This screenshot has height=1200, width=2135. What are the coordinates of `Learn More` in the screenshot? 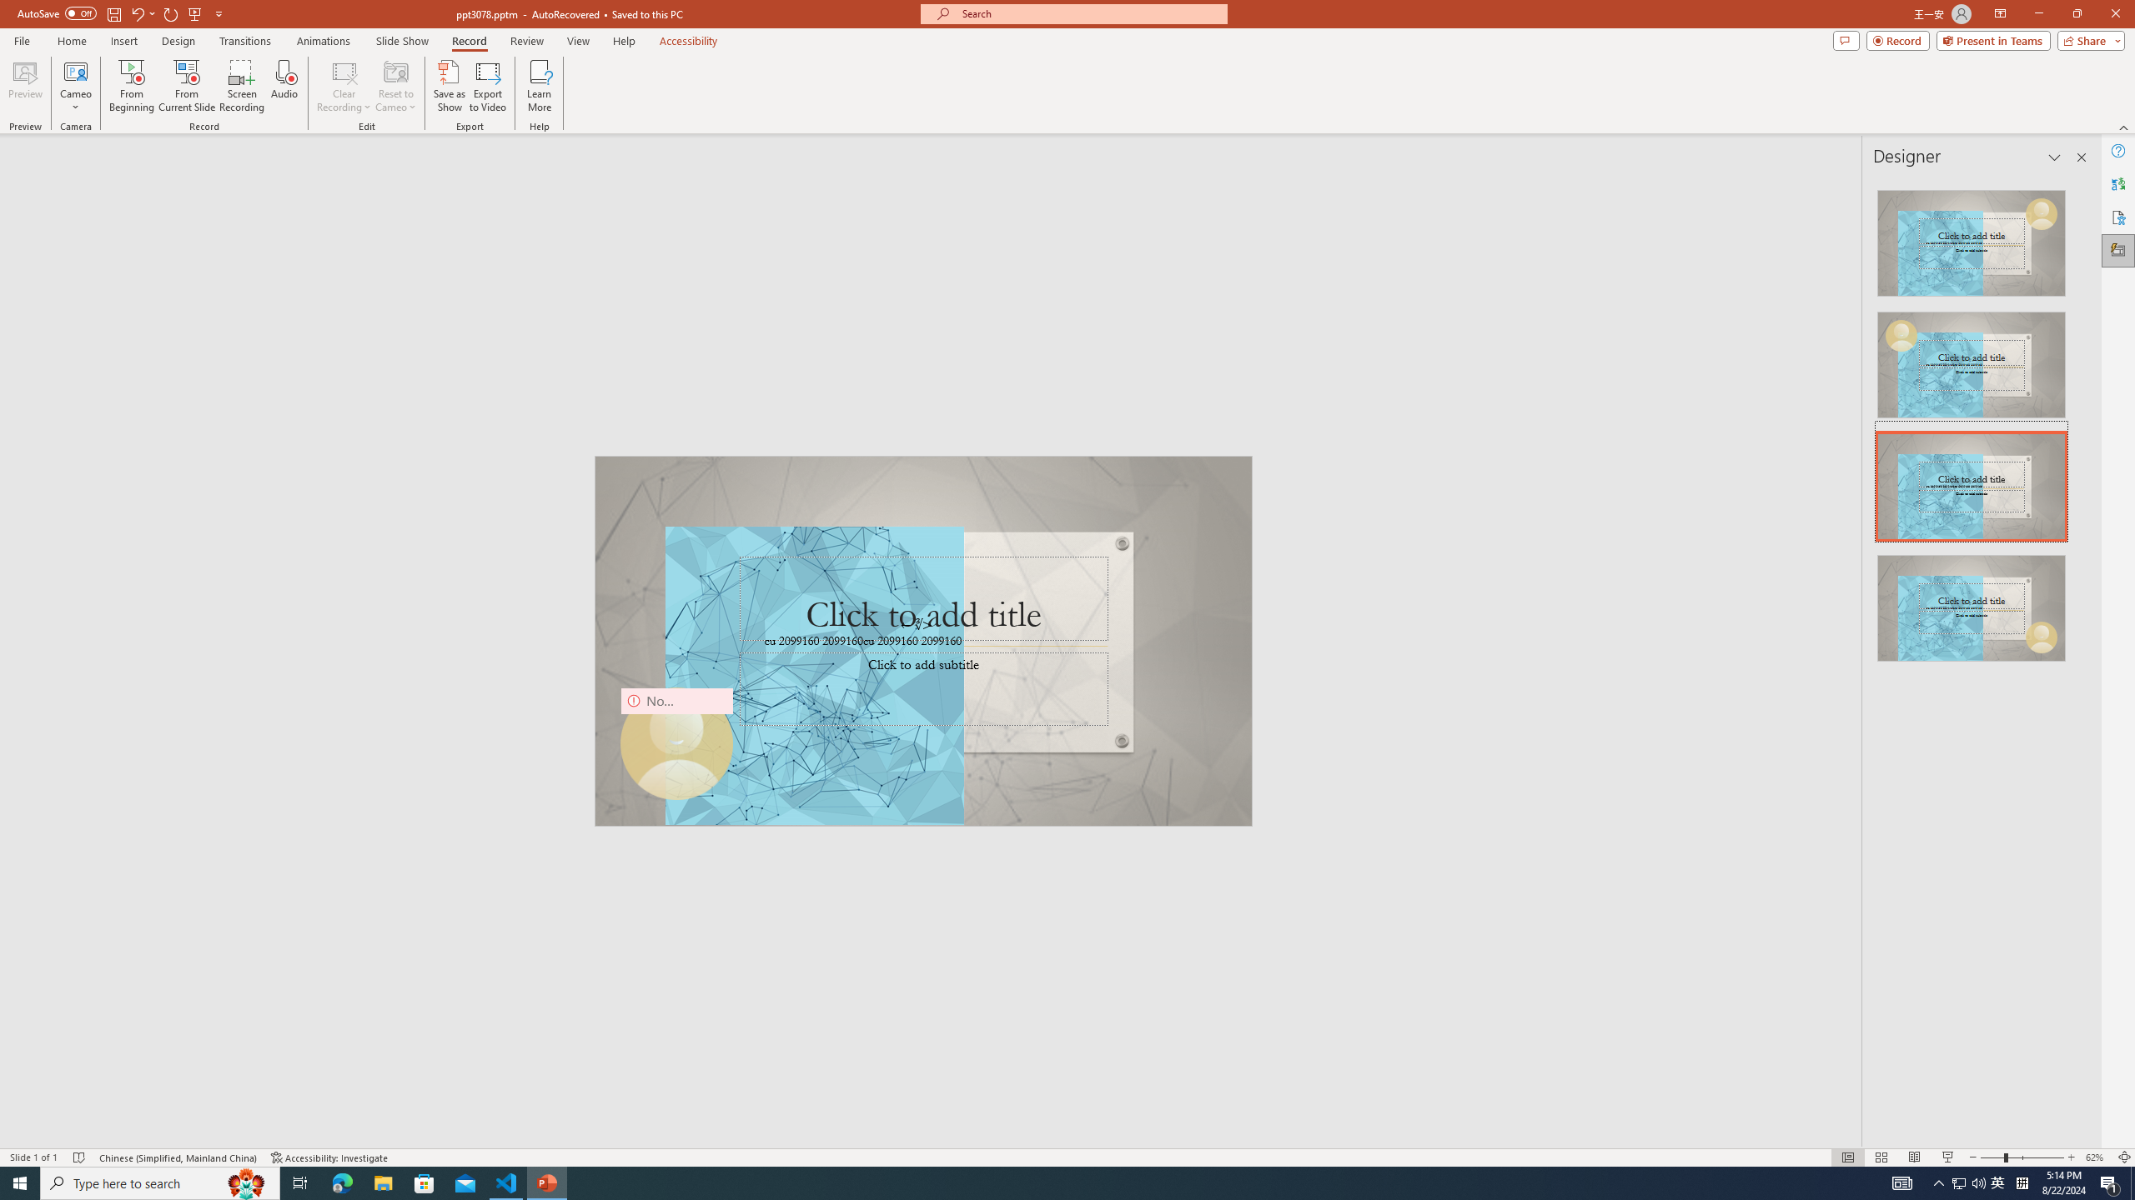 It's located at (540, 86).